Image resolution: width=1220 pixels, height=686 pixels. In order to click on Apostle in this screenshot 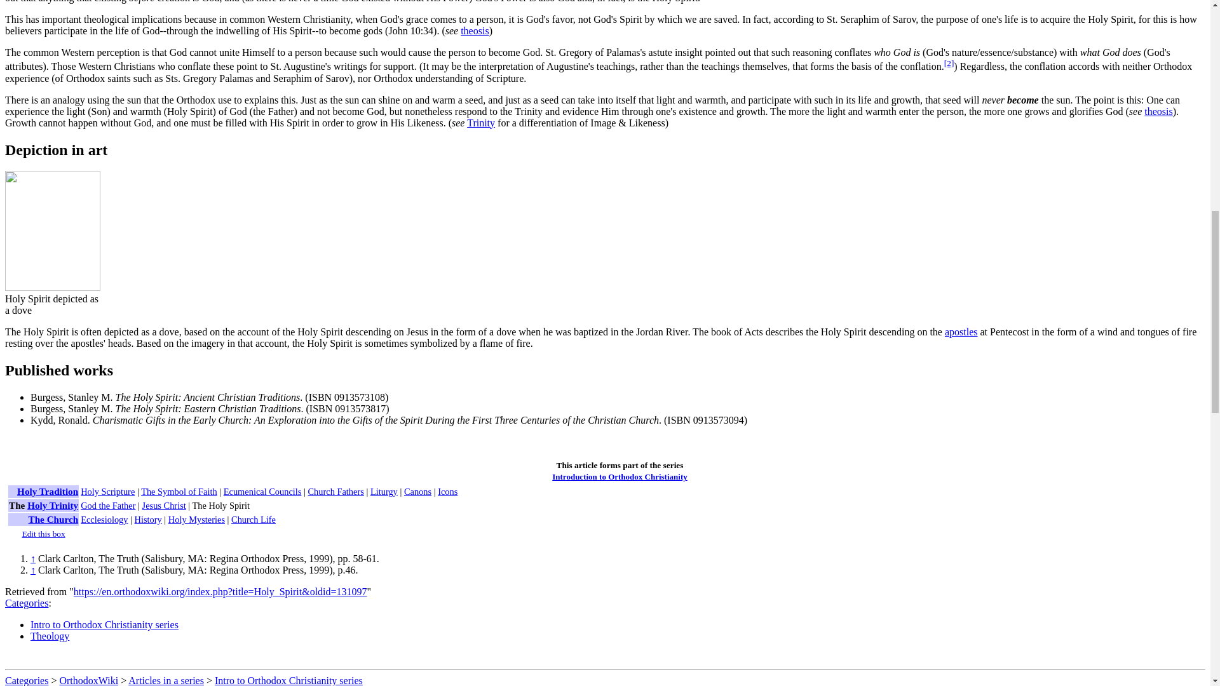, I will do `click(961, 332)`.